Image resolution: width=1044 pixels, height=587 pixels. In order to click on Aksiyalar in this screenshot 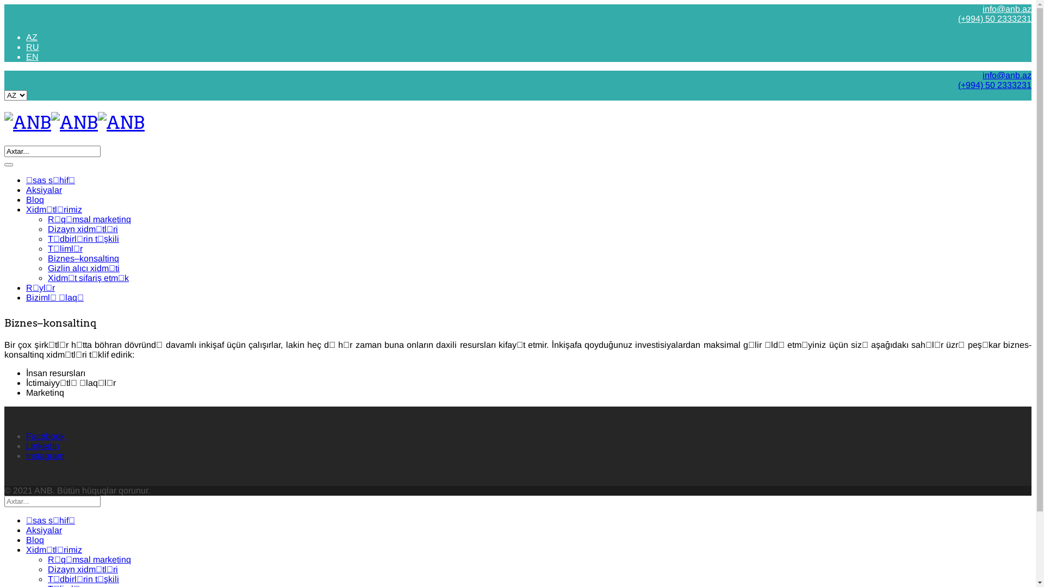, I will do `click(44, 530)`.